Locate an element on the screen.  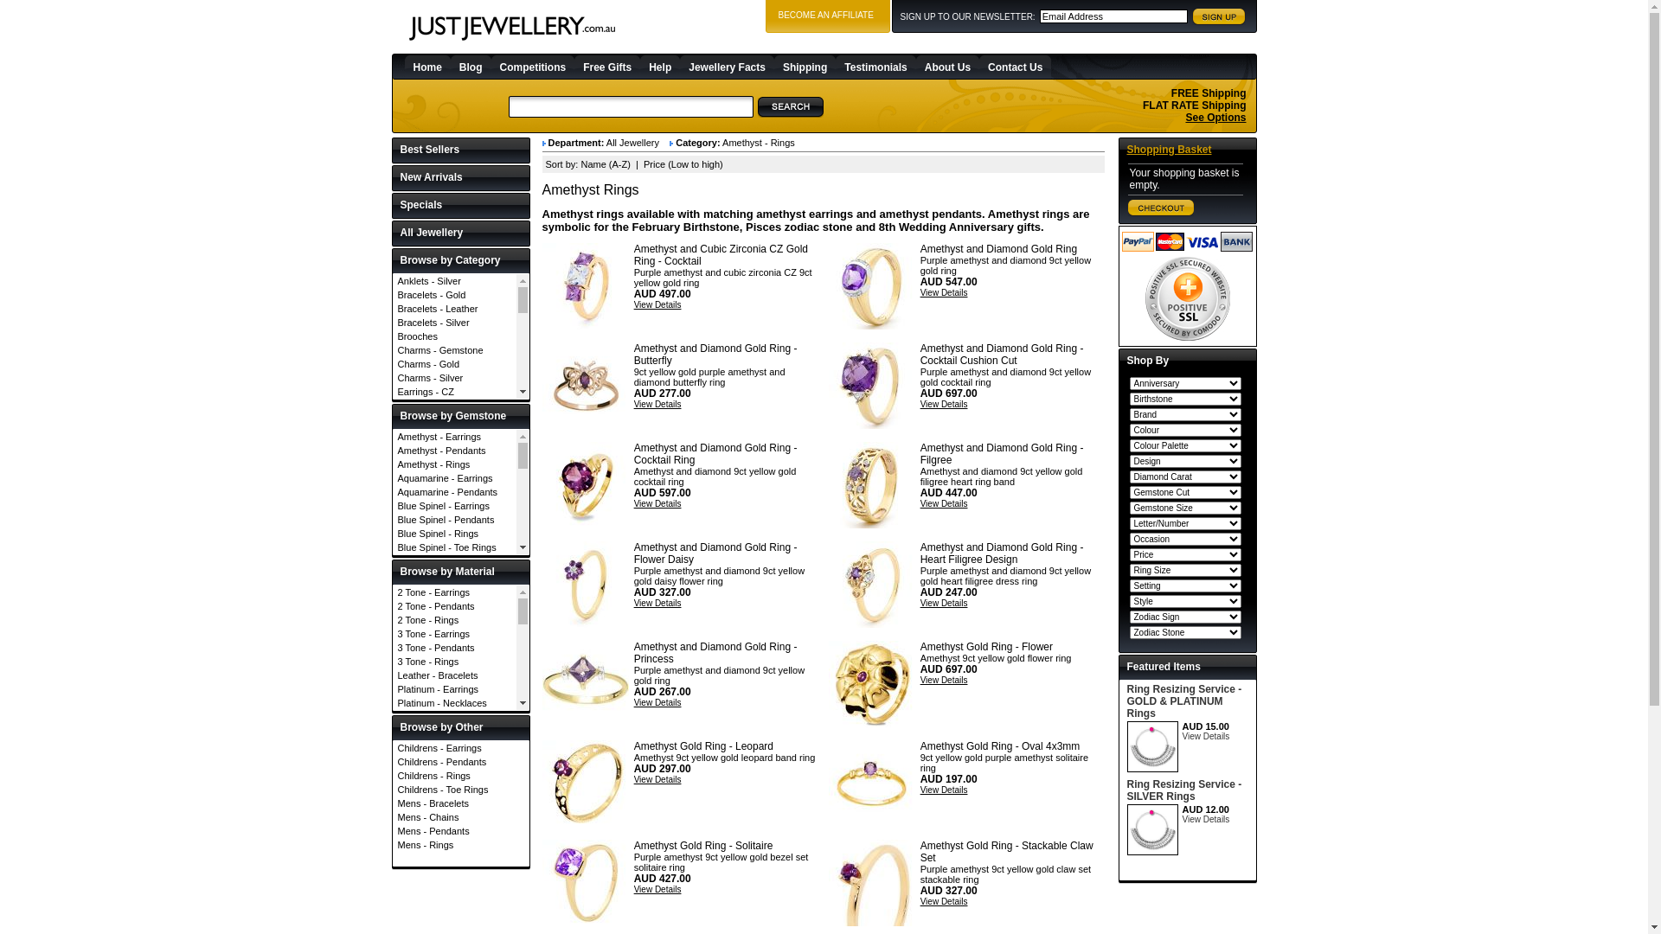
Other Categories is located at coordinates (455, 835).